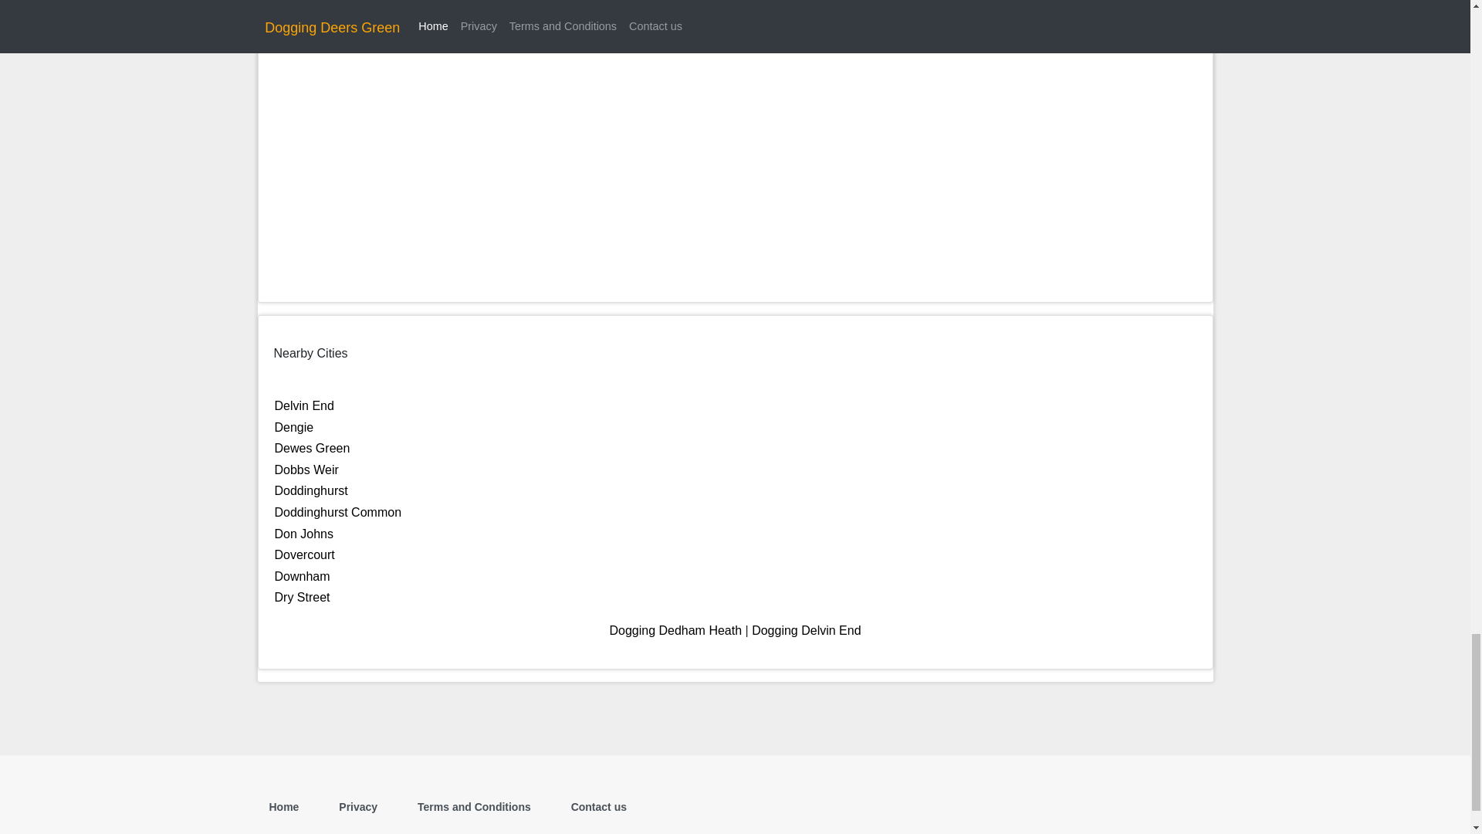  What do you see at coordinates (304, 405) in the screenshot?
I see `Delvin End` at bounding box center [304, 405].